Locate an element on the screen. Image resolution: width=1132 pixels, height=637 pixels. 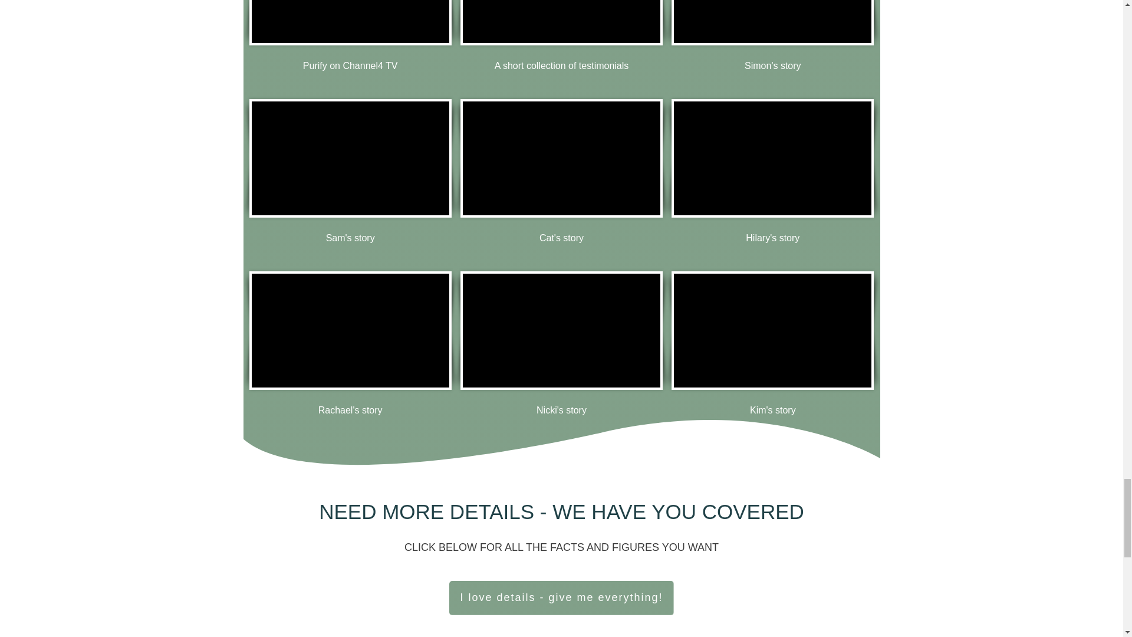
Responsive Video is located at coordinates (561, 21).